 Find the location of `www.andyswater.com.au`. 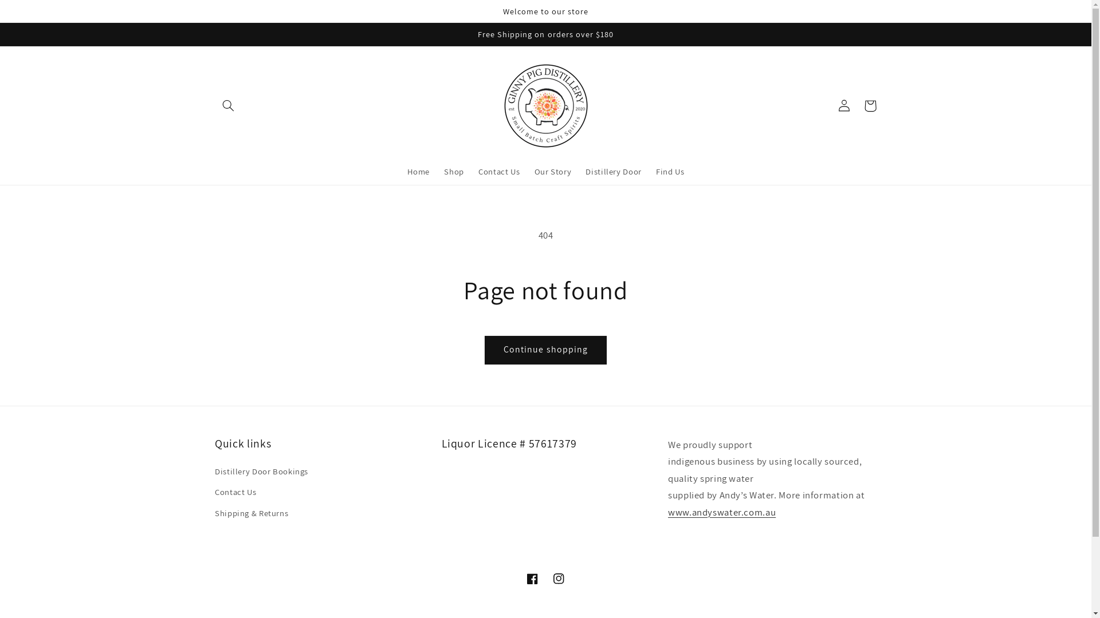

www.andyswater.com.au is located at coordinates (722, 512).